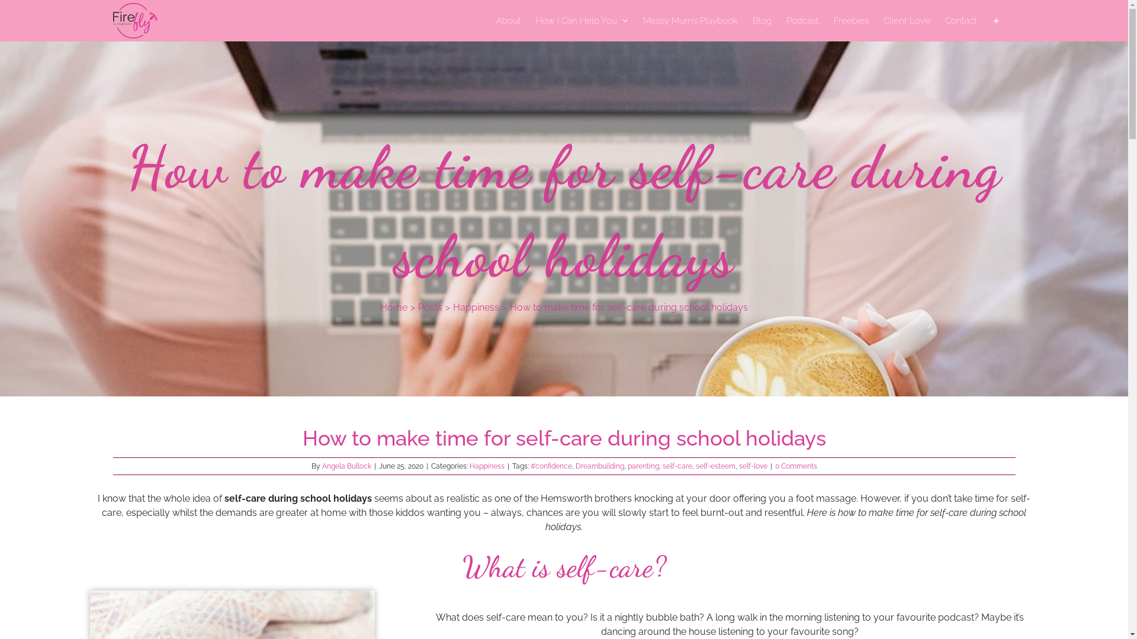 This screenshot has height=639, width=1137. Describe the element at coordinates (996, 21) in the screenshot. I see `Toggle Sliding Bar` at that location.